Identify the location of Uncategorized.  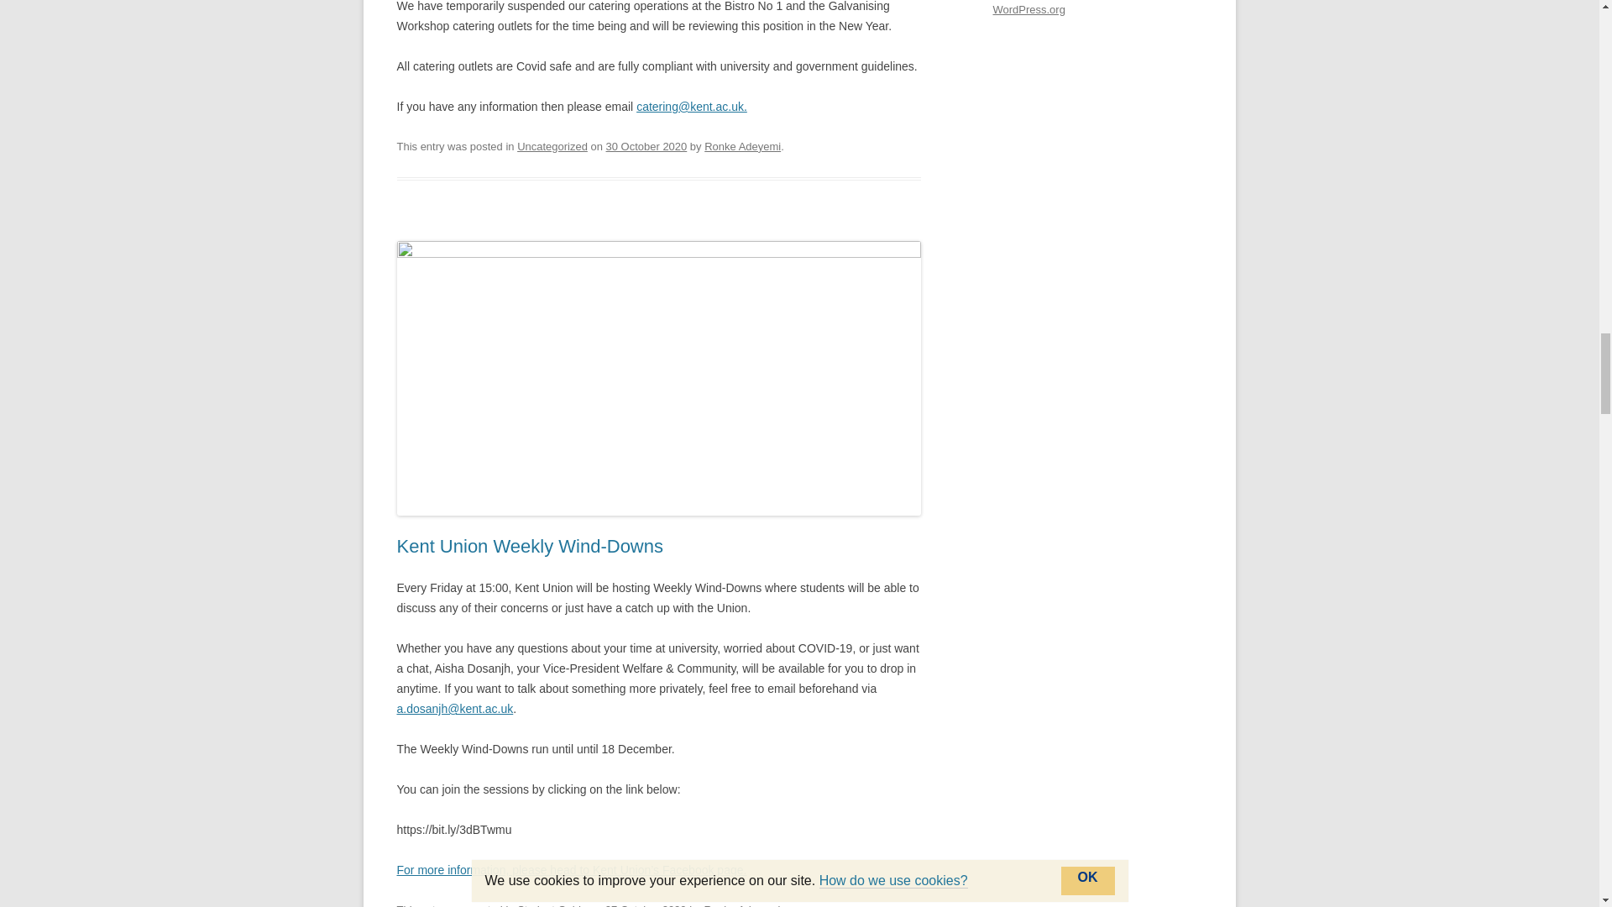
(552, 146).